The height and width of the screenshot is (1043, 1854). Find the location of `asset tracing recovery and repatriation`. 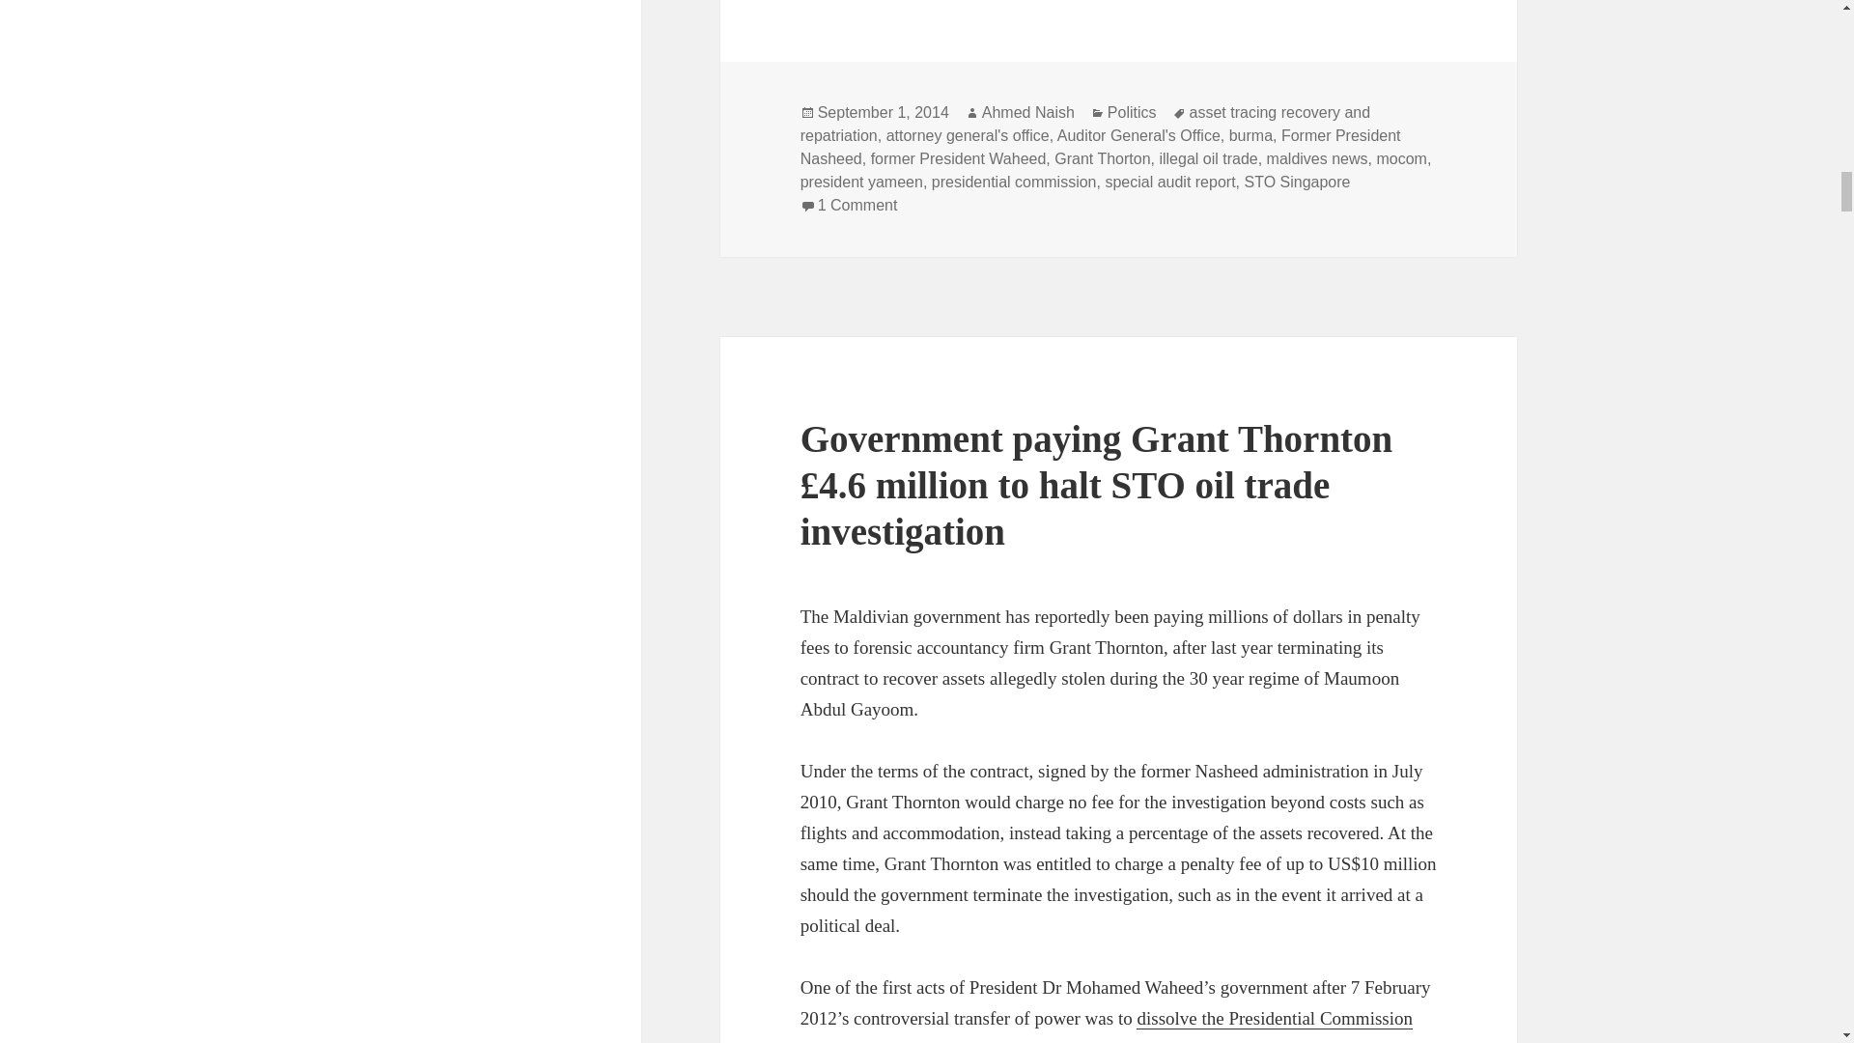

asset tracing recovery and repatriation is located at coordinates (1085, 125).